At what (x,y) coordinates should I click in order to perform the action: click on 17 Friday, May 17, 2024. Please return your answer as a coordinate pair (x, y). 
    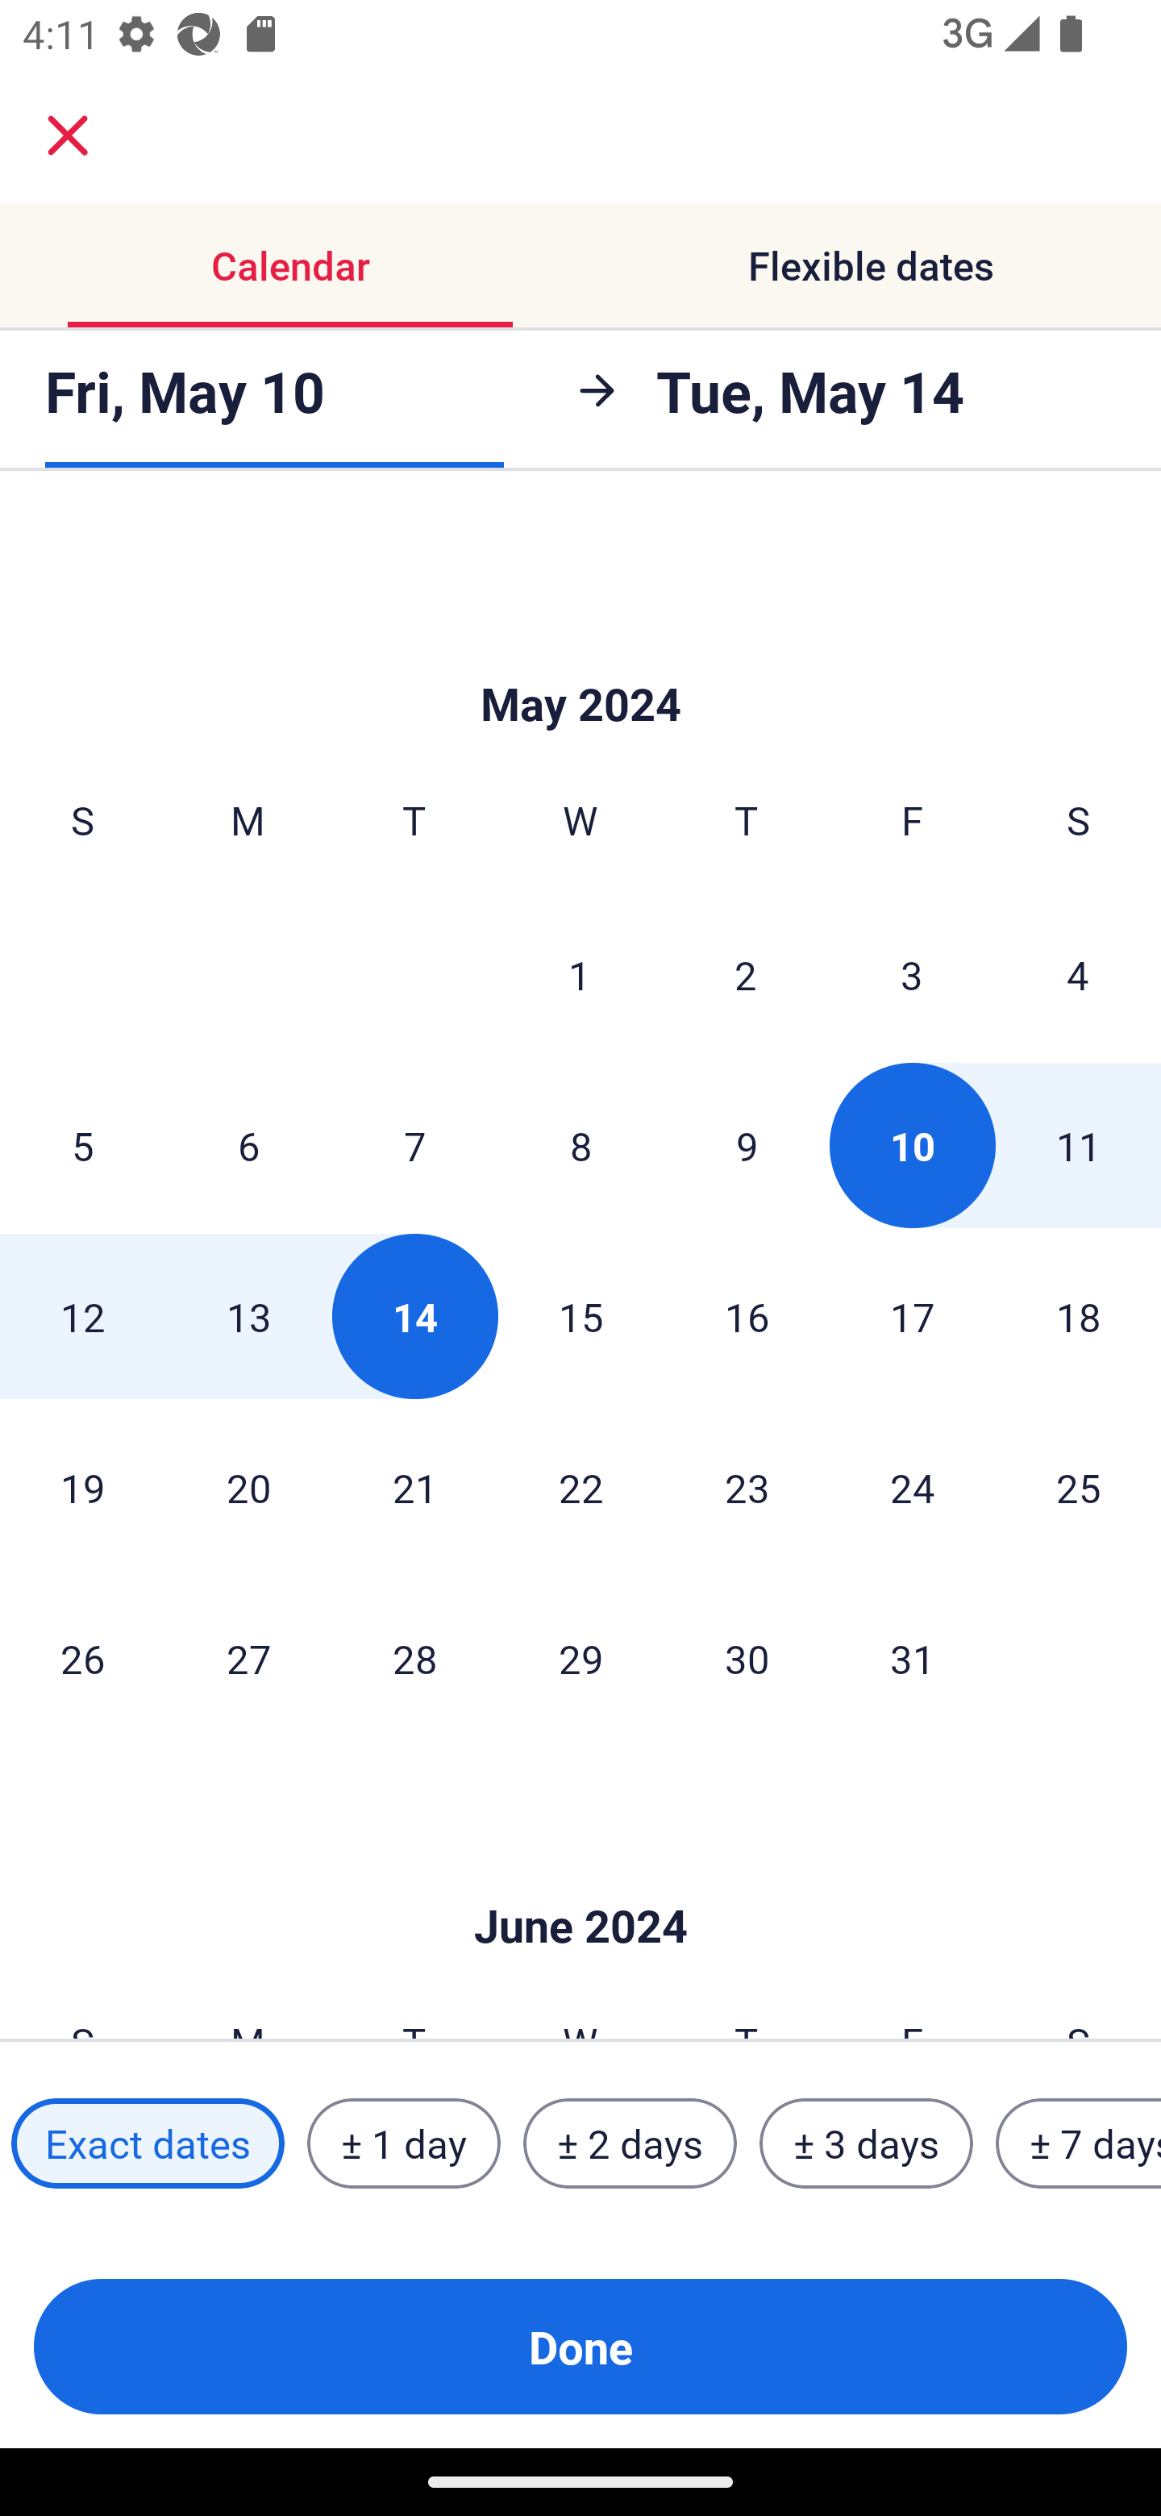
    Looking at the image, I should click on (913, 1315).